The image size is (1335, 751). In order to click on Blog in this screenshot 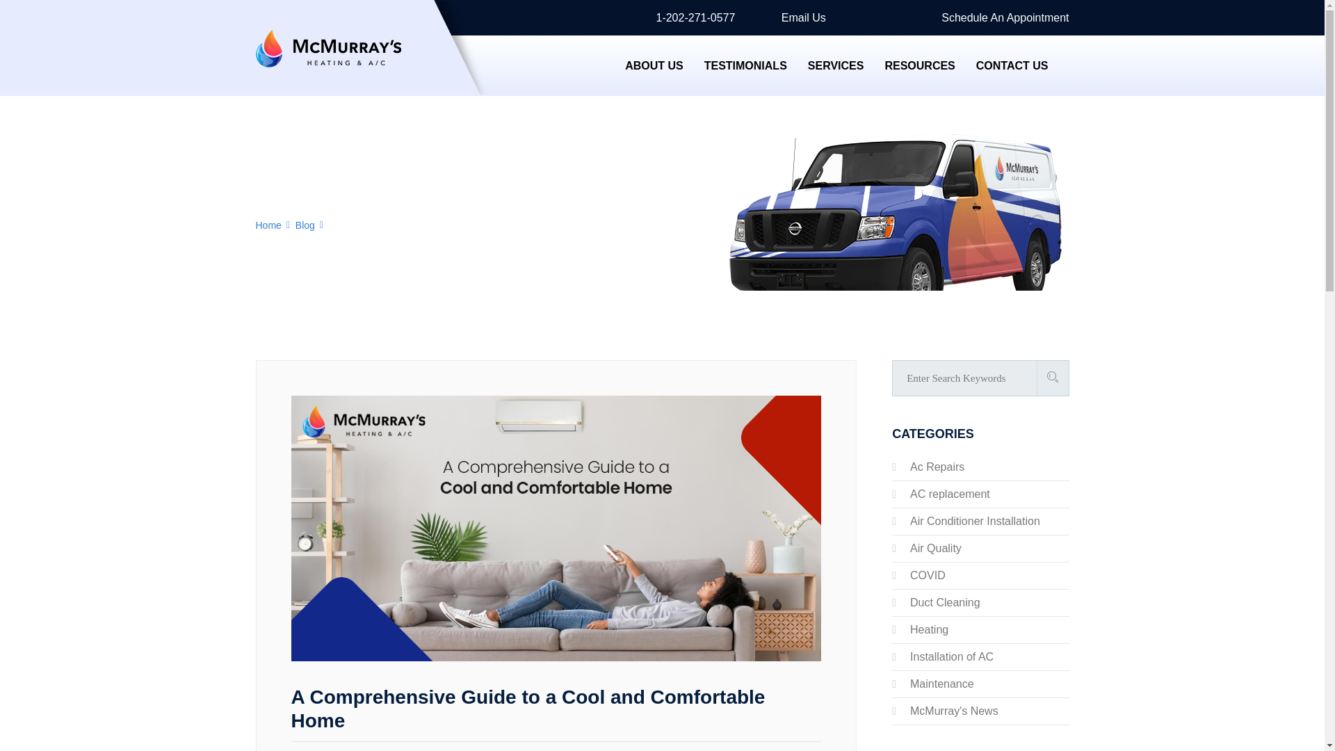, I will do `click(305, 225)`.